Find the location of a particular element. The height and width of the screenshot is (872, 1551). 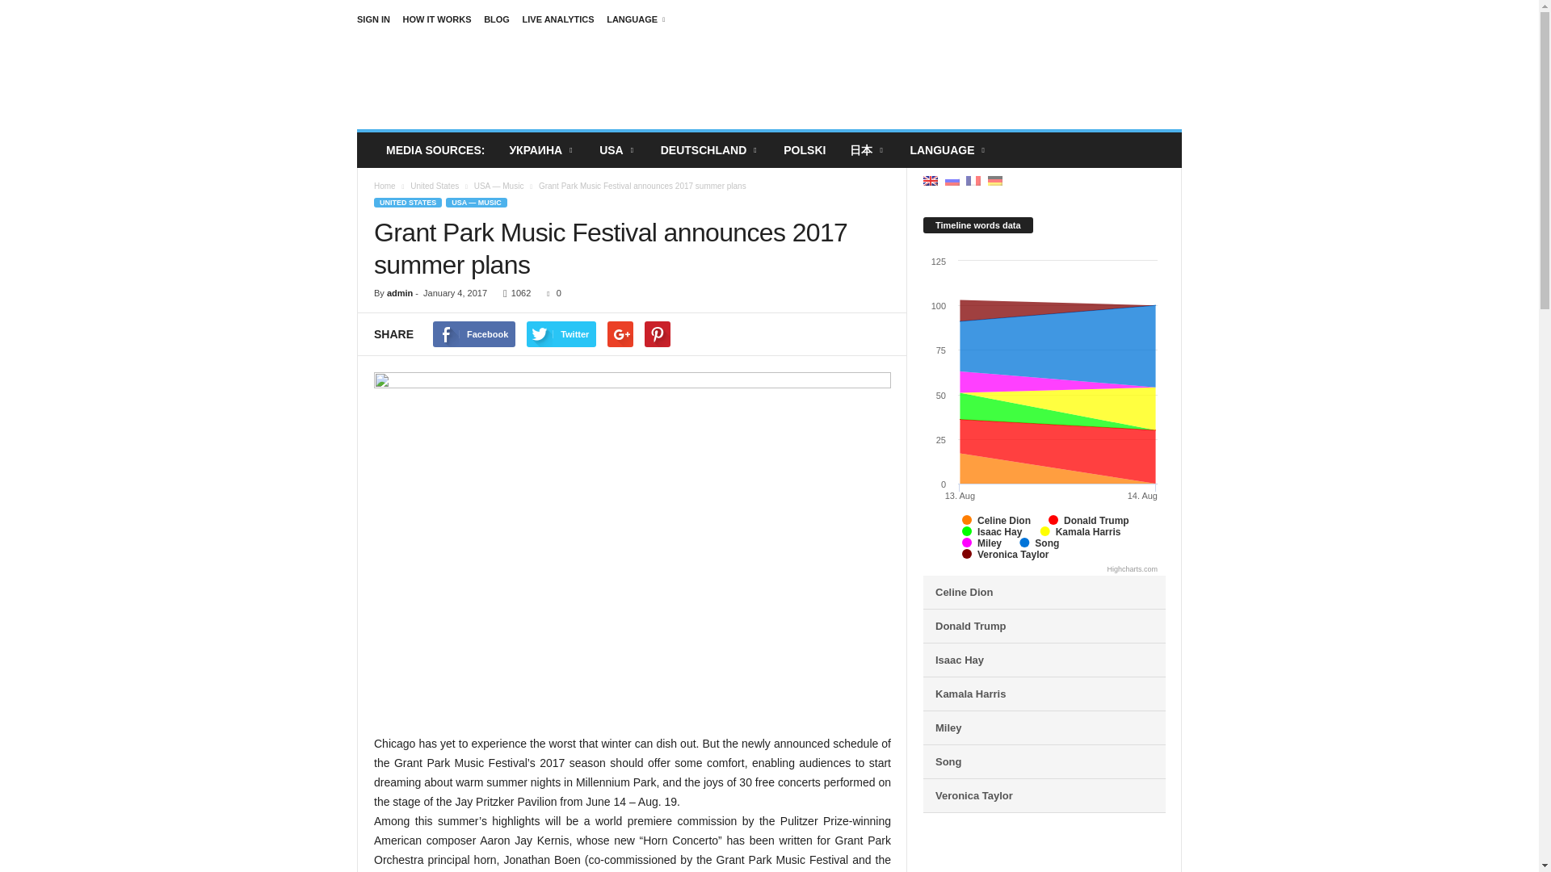

English is located at coordinates (948, 150).